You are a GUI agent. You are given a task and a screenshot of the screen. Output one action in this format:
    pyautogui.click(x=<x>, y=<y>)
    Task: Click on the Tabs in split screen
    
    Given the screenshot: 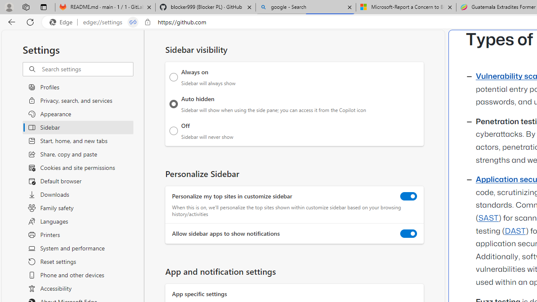 What is the action you would take?
    pyautogui.click(x=133, y=22)
    